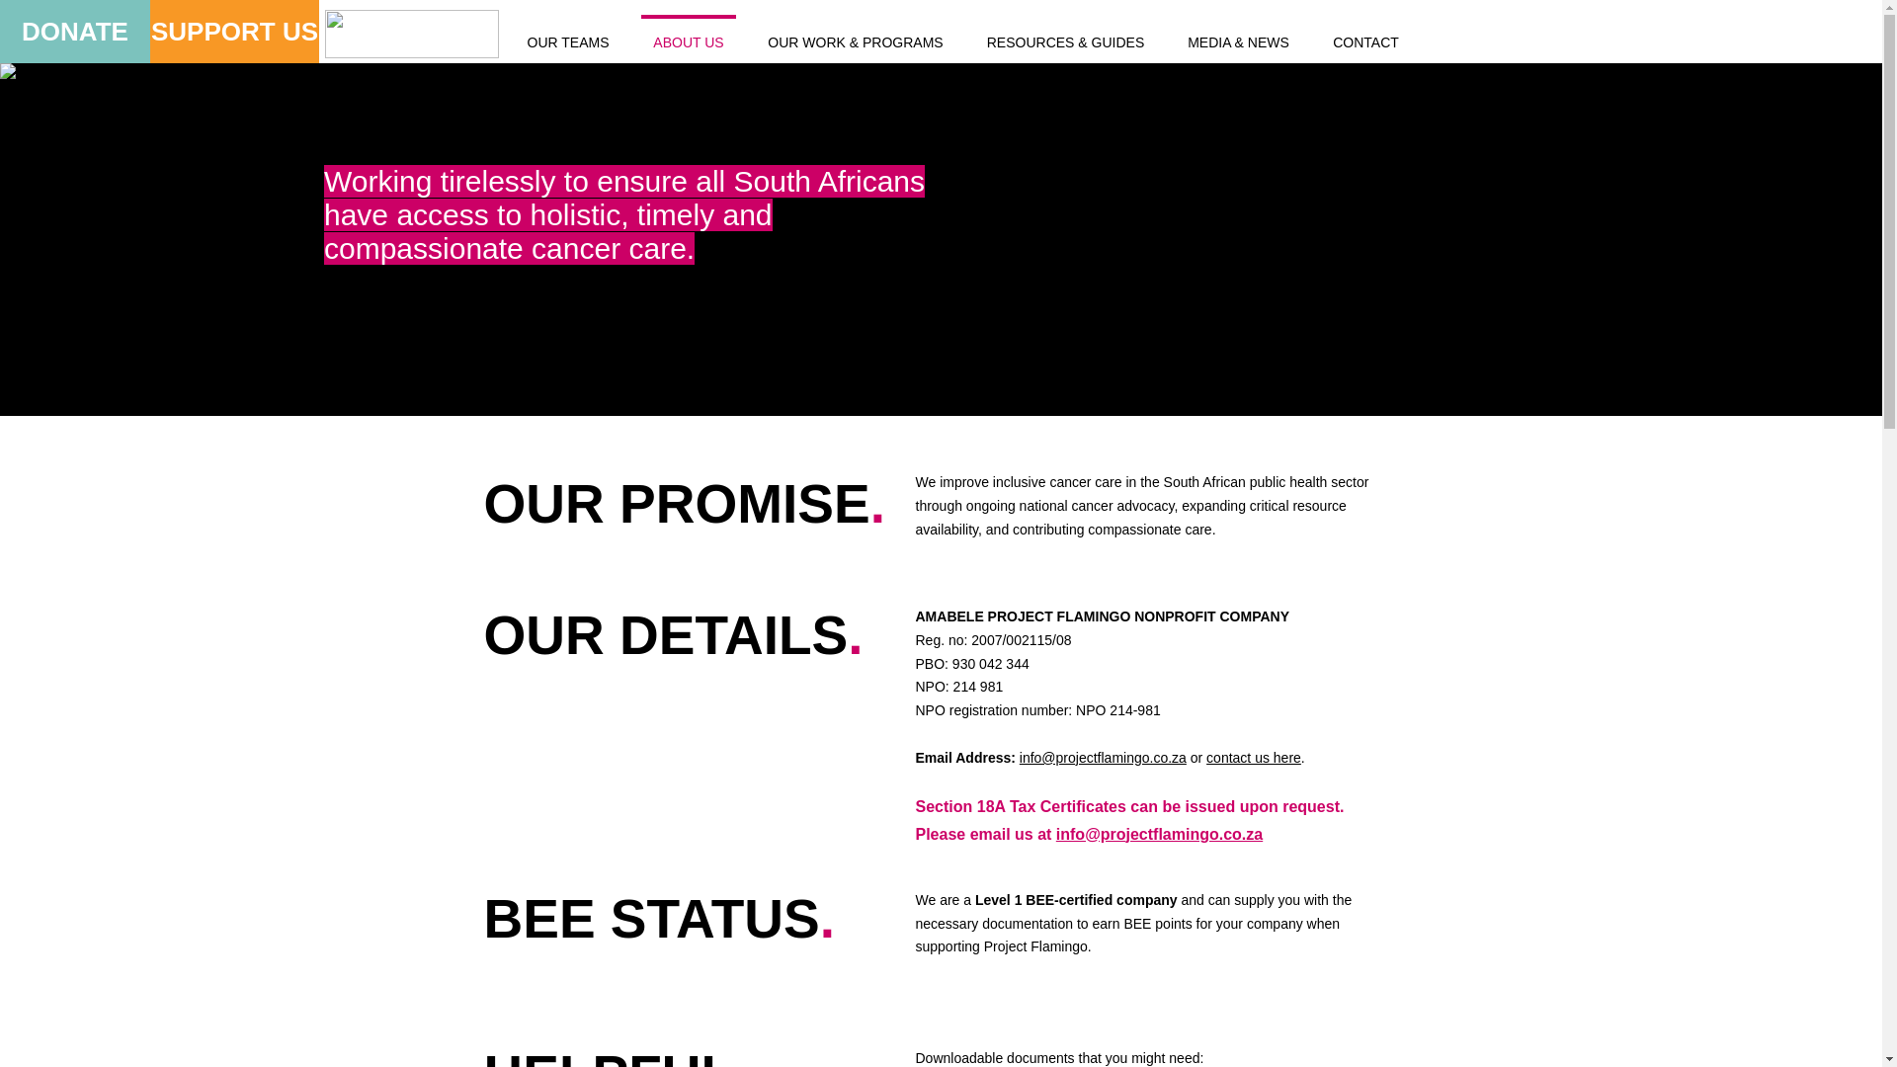 This screenshot has width=1897, height=1067. What do you see at coordinates (233, 32) in the screenshot?
I see `SUPPORT US` at bounding box center [233, 32].